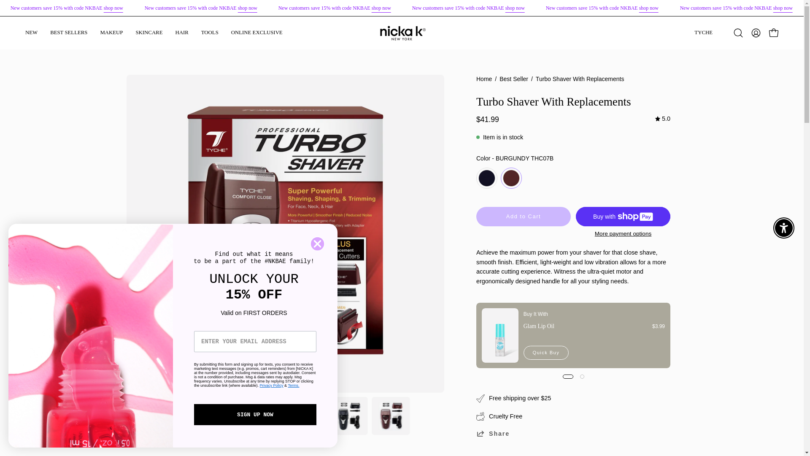  What do you see at coordinates (483, 79) in the screenshot?
I see `Go back to Home page` at bounding box center [483, 79].